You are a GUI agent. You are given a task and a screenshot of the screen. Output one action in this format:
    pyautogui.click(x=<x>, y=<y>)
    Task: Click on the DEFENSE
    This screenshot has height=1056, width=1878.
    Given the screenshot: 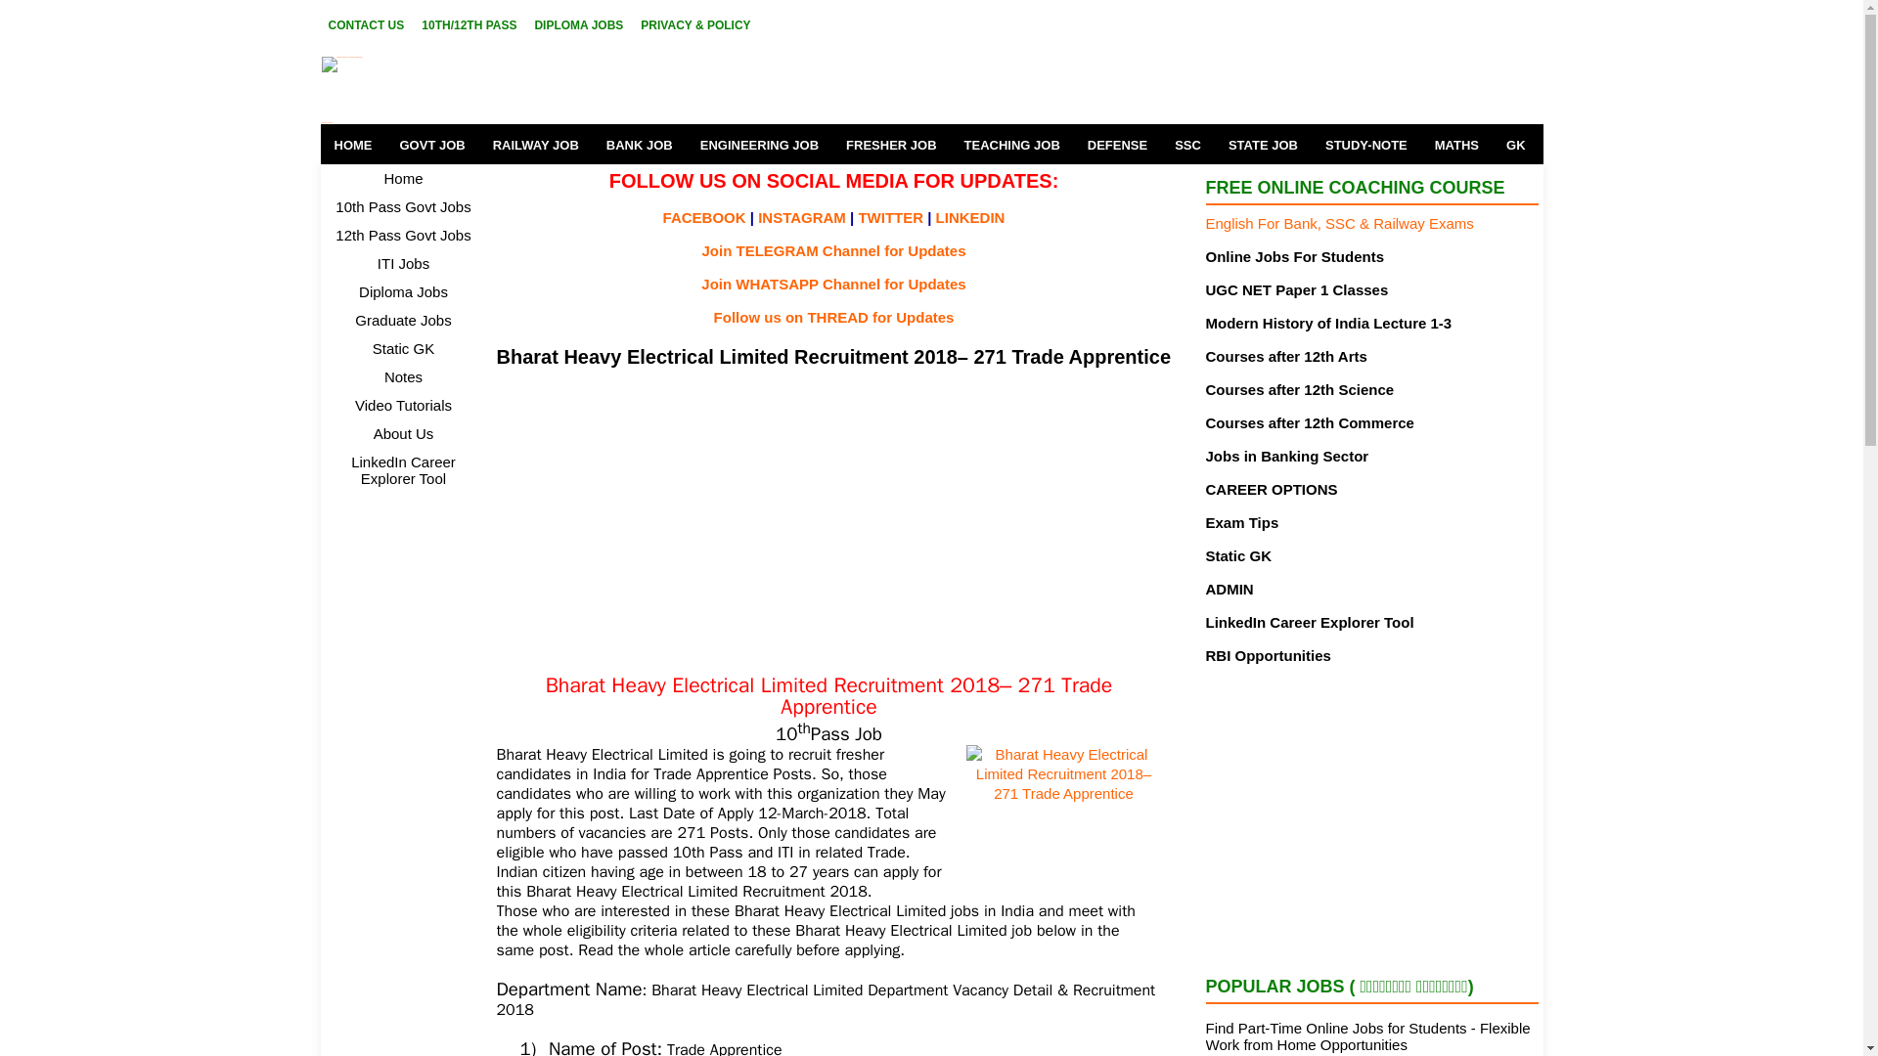 What is the action you would take?
    pyautogui.click(x=1117, y=145)
    